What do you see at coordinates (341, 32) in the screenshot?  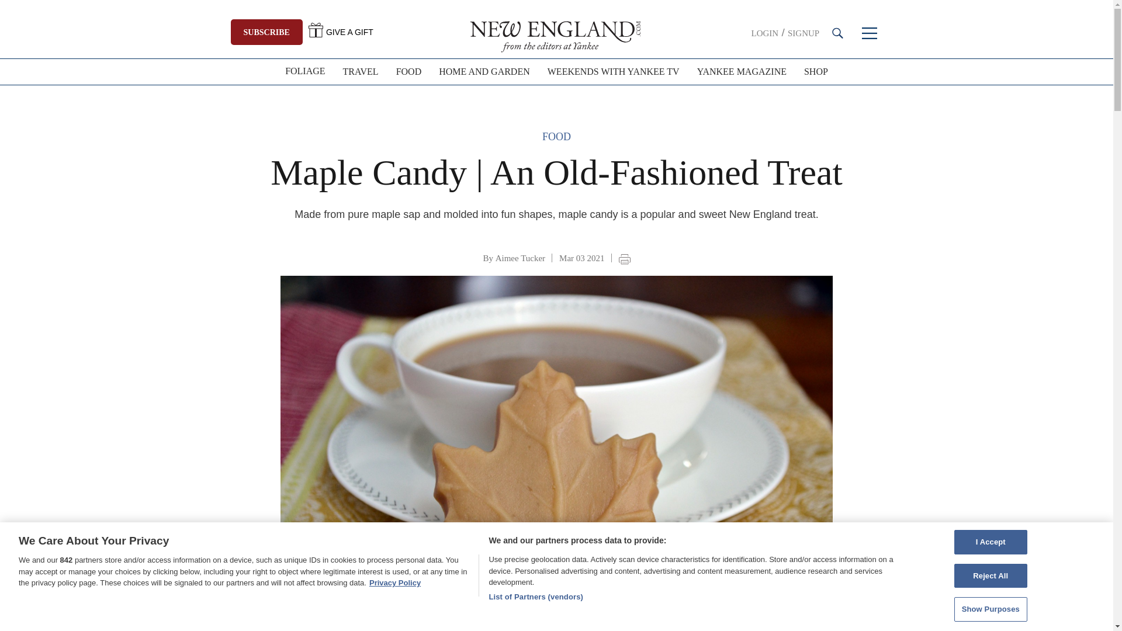 I see `GIVE A GIFT` at bounding box center [341, 32].